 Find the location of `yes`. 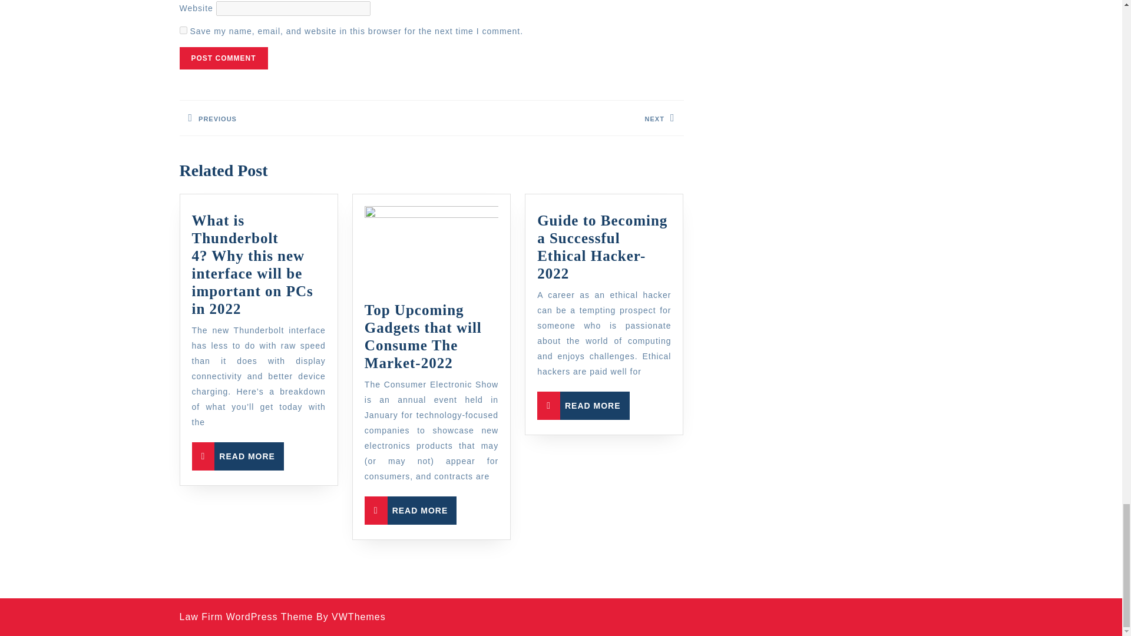

yes is located at coordinates (410, 511).